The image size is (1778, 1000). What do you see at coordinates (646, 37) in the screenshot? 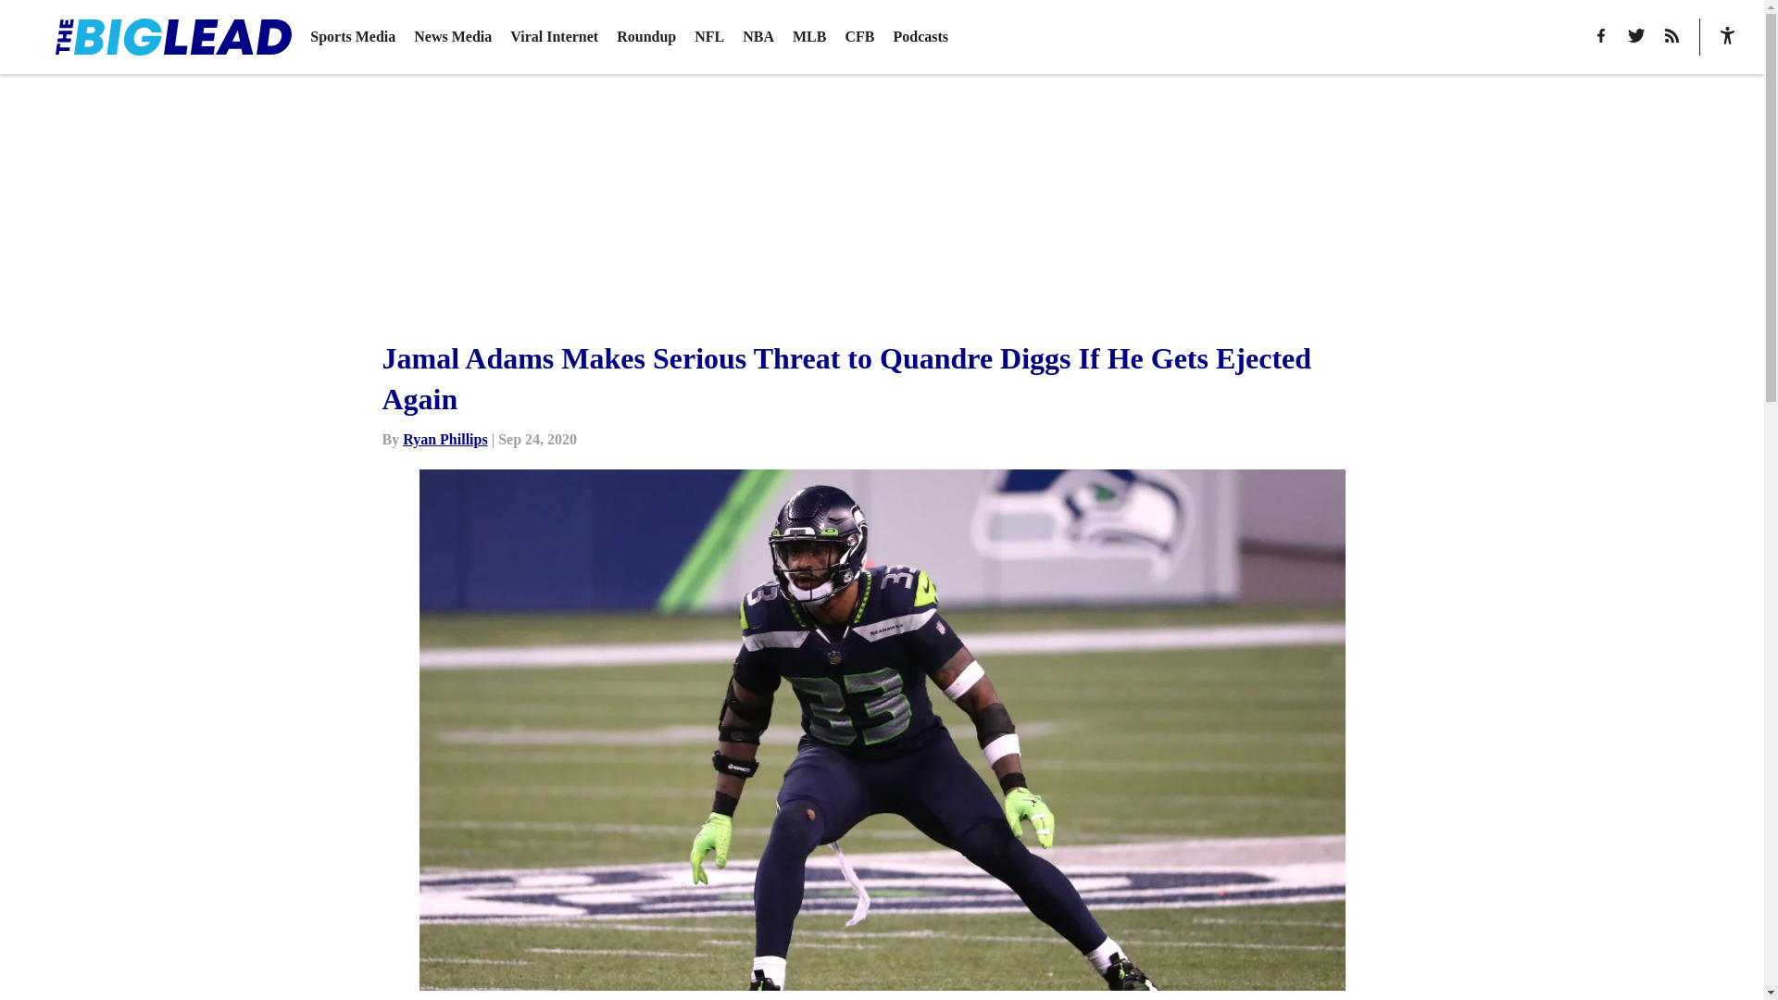
I see `Roundup` at bounding box center [646, 37].